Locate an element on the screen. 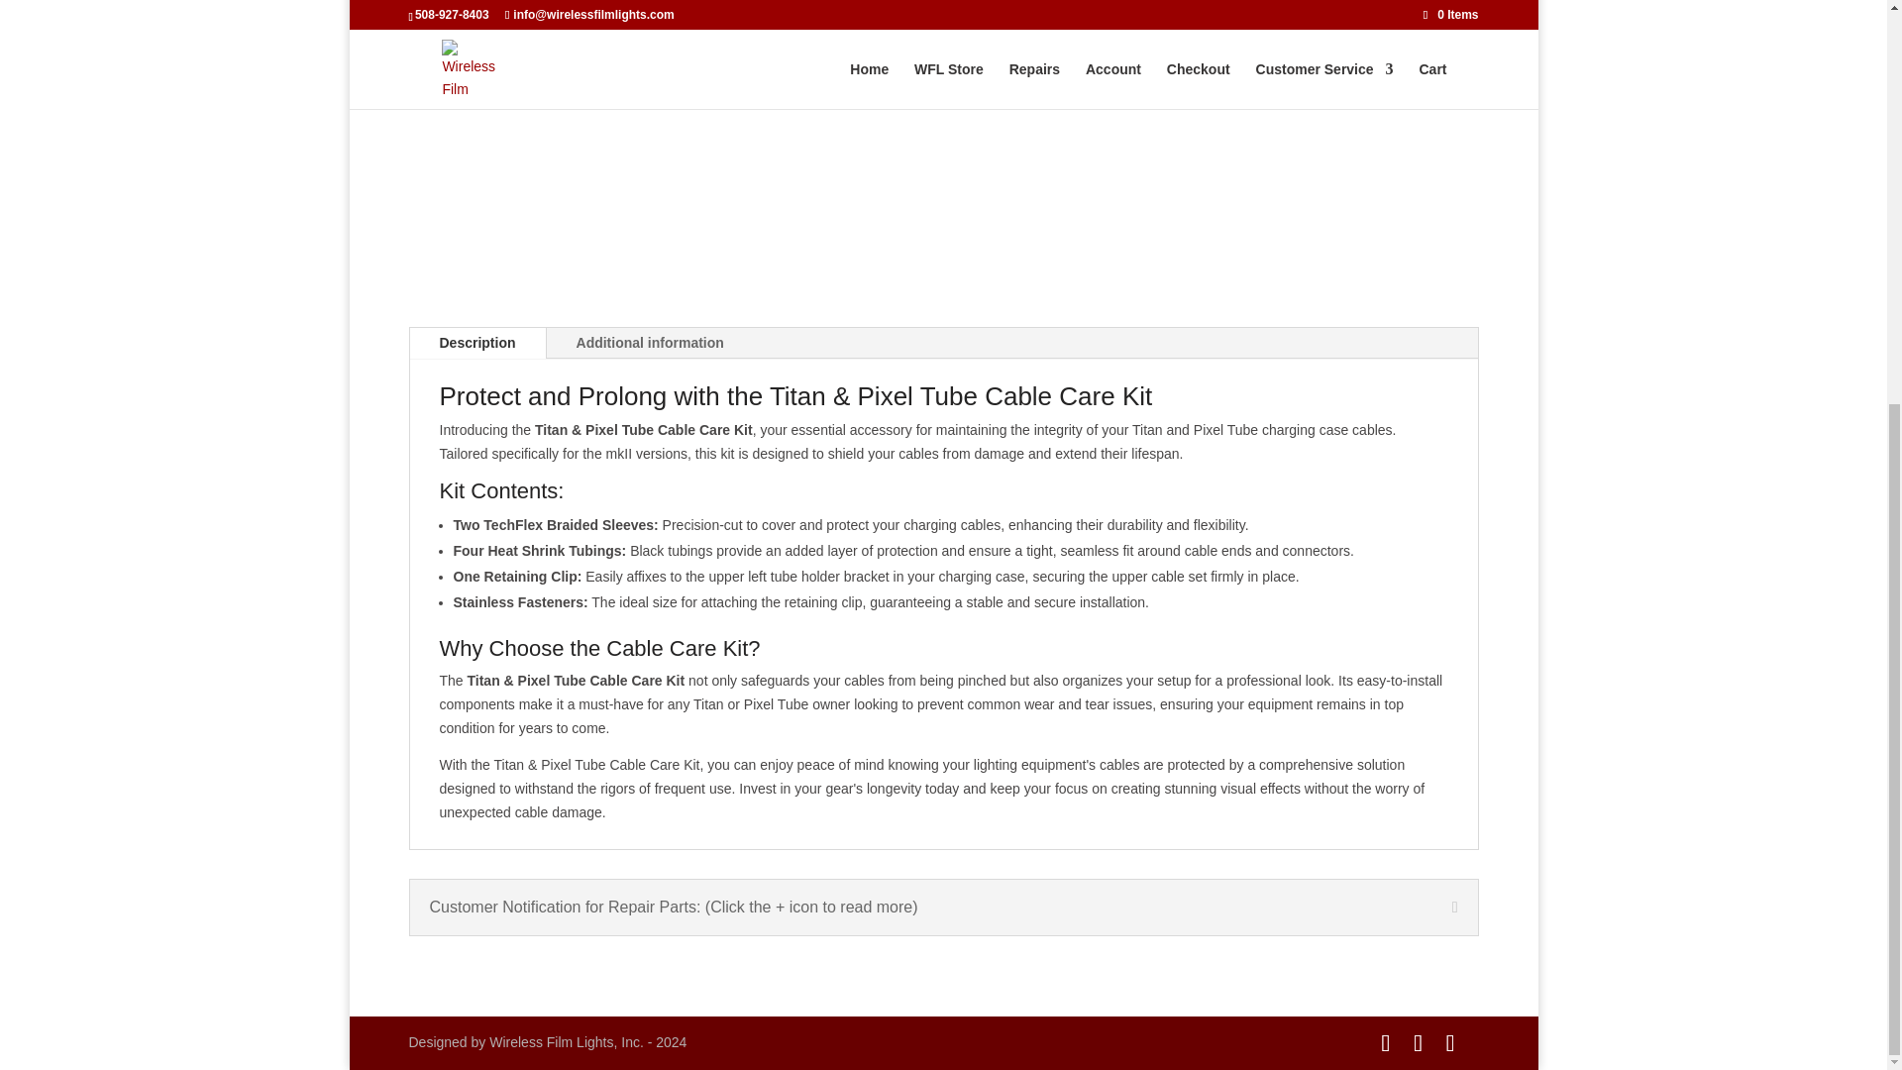 The height and width of the screenshot is (1070, 1902). Description is located at coordinates (477, 343).